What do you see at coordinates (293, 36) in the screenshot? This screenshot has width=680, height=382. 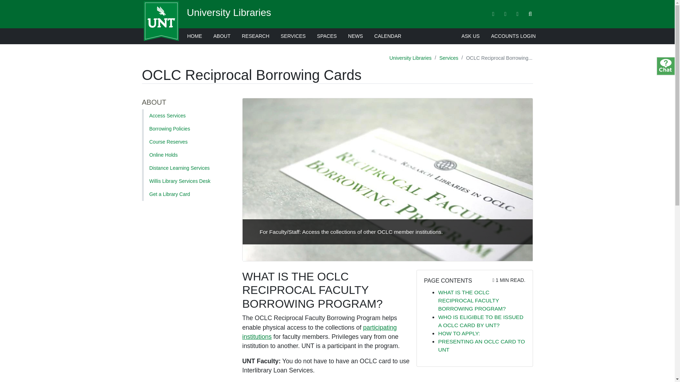 I see `SERVICES` at bounding box center [293, 36].